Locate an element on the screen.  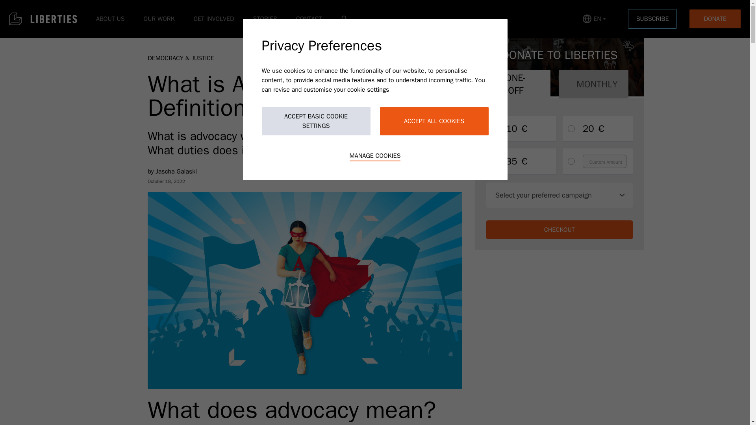
SUBSCRIBE is located at coordinates (653, 19).